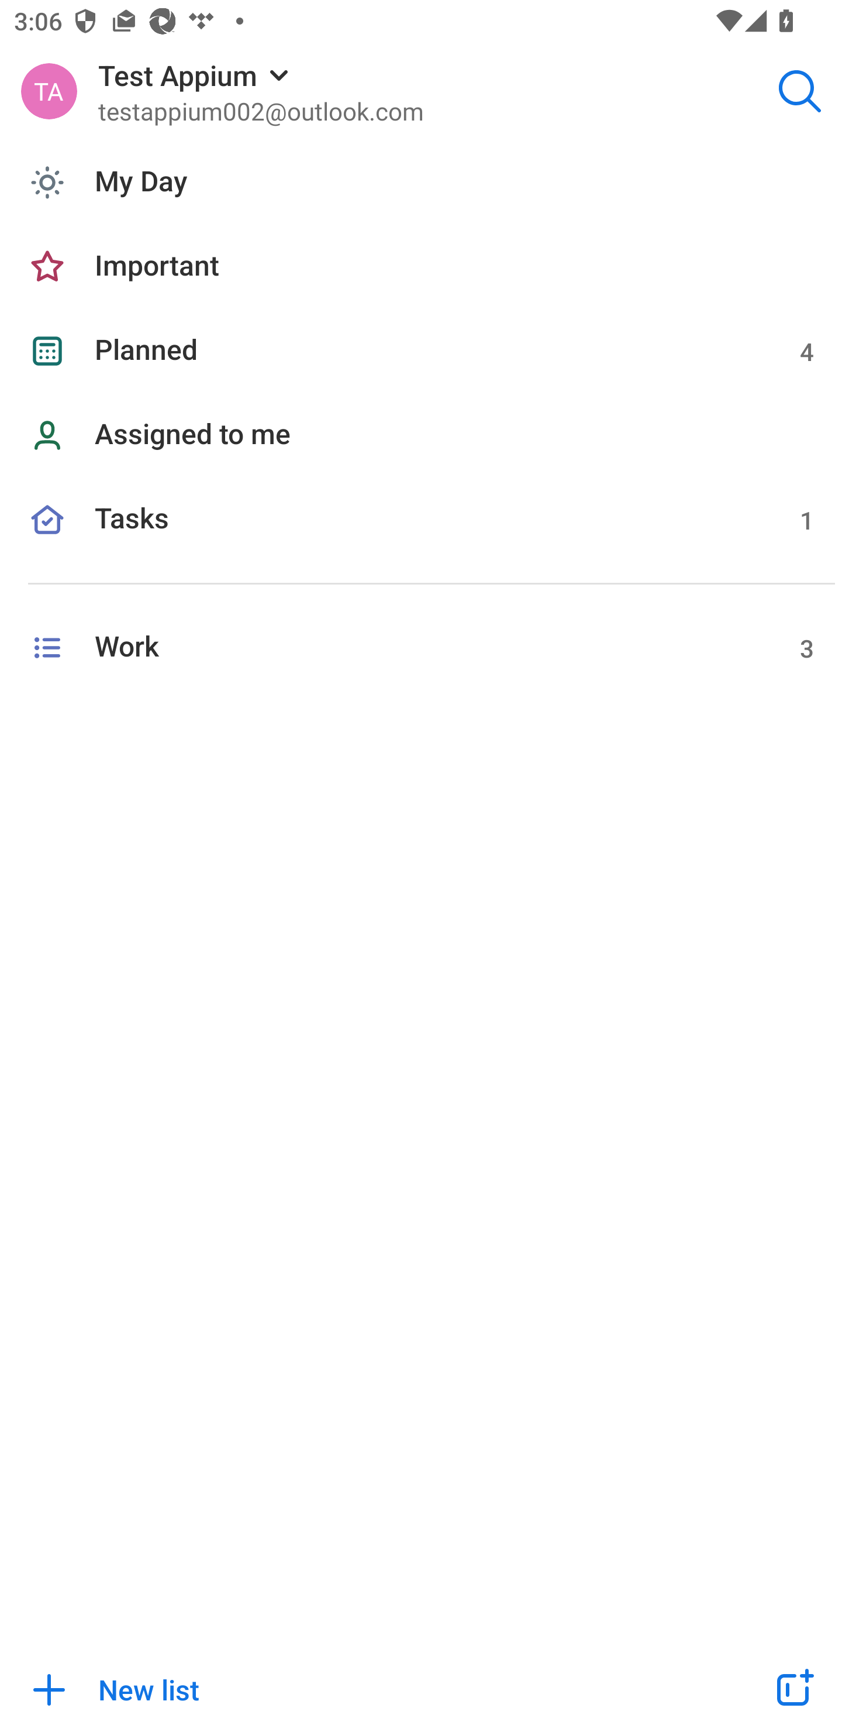  What do you see at coordinates (363, 1689) in the screenshot?
I see `New list` at bounding box center [363, 1689].